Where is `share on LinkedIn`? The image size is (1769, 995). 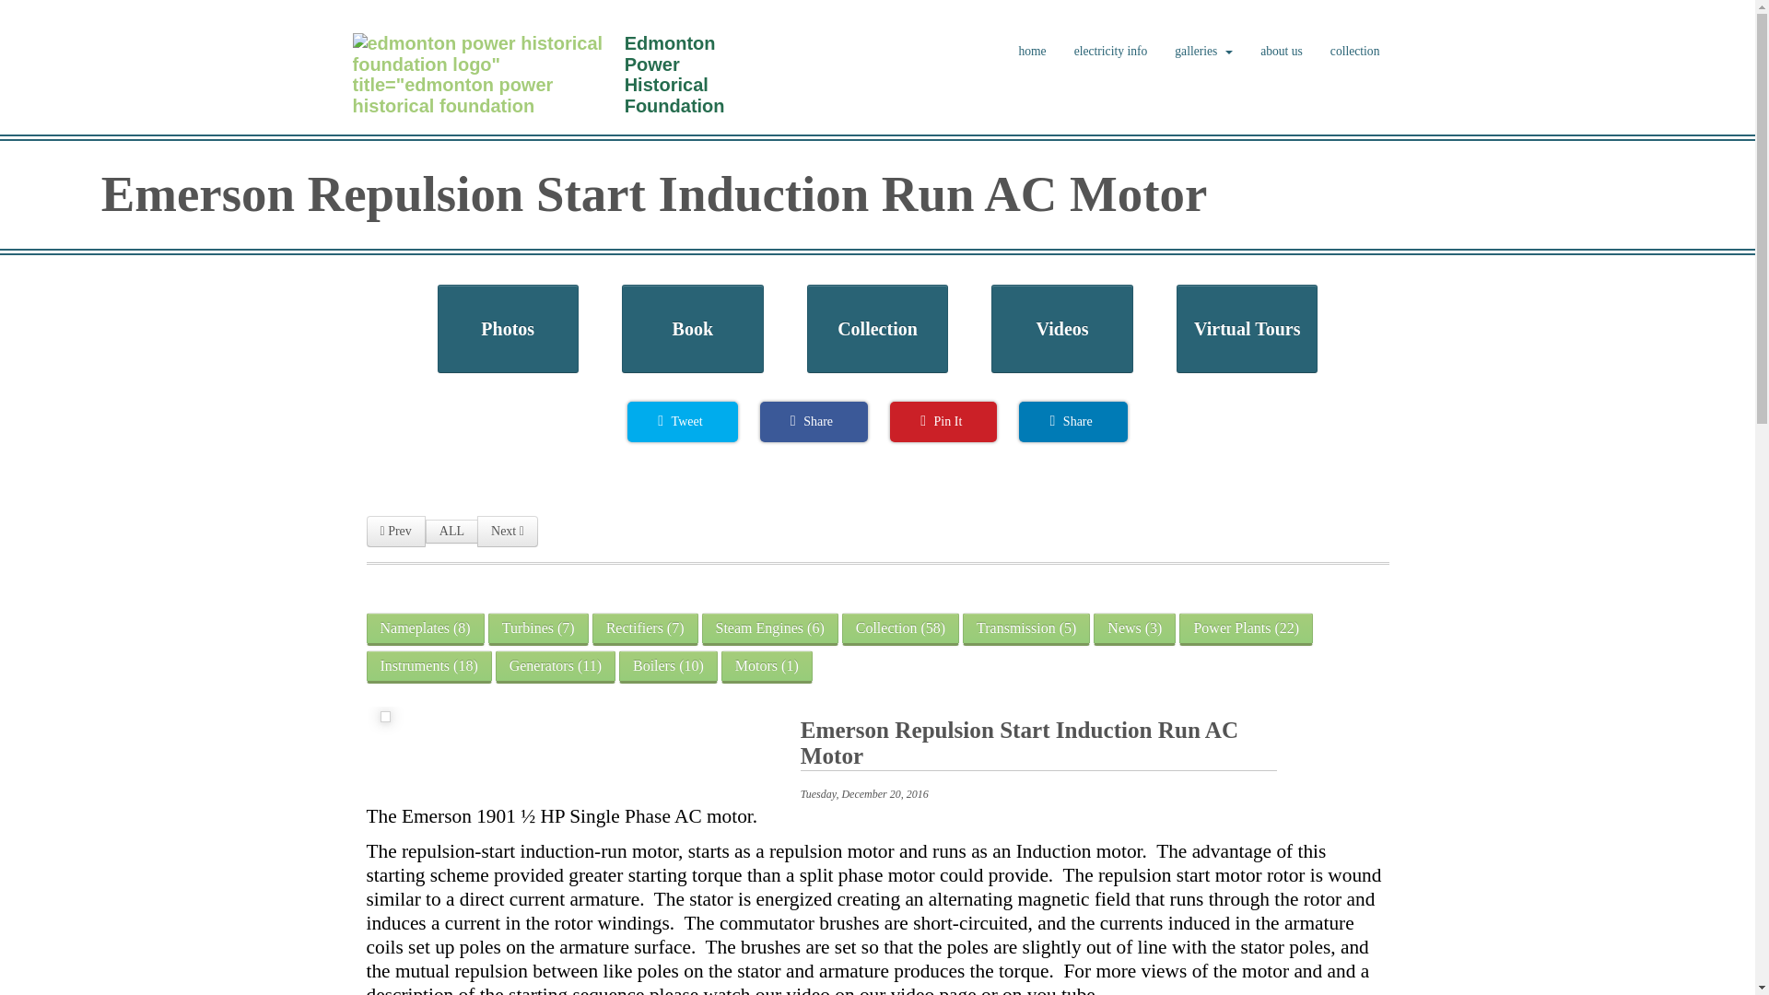 share on LinkedIn is located at coordinates (1072, 422).